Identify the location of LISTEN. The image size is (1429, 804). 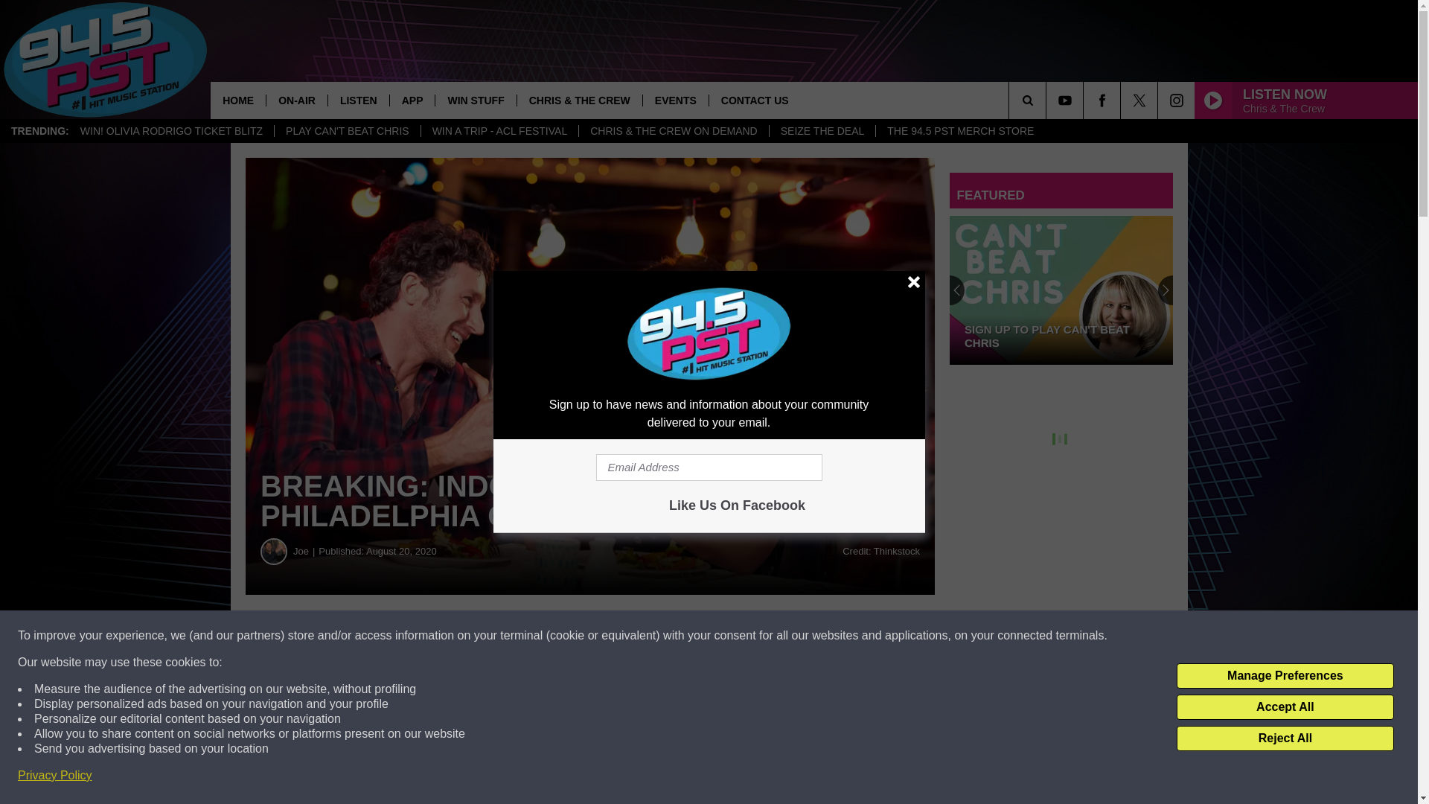
(357, 100).